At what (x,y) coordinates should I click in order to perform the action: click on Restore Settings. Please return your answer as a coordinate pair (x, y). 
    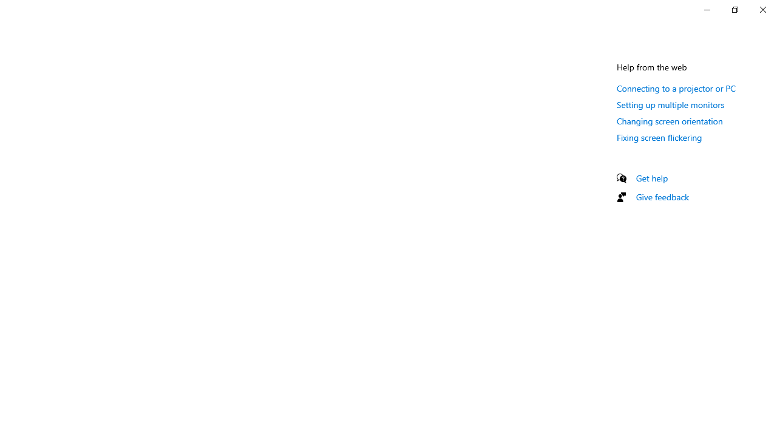
    Looking at the image, I should click on (735, 10).